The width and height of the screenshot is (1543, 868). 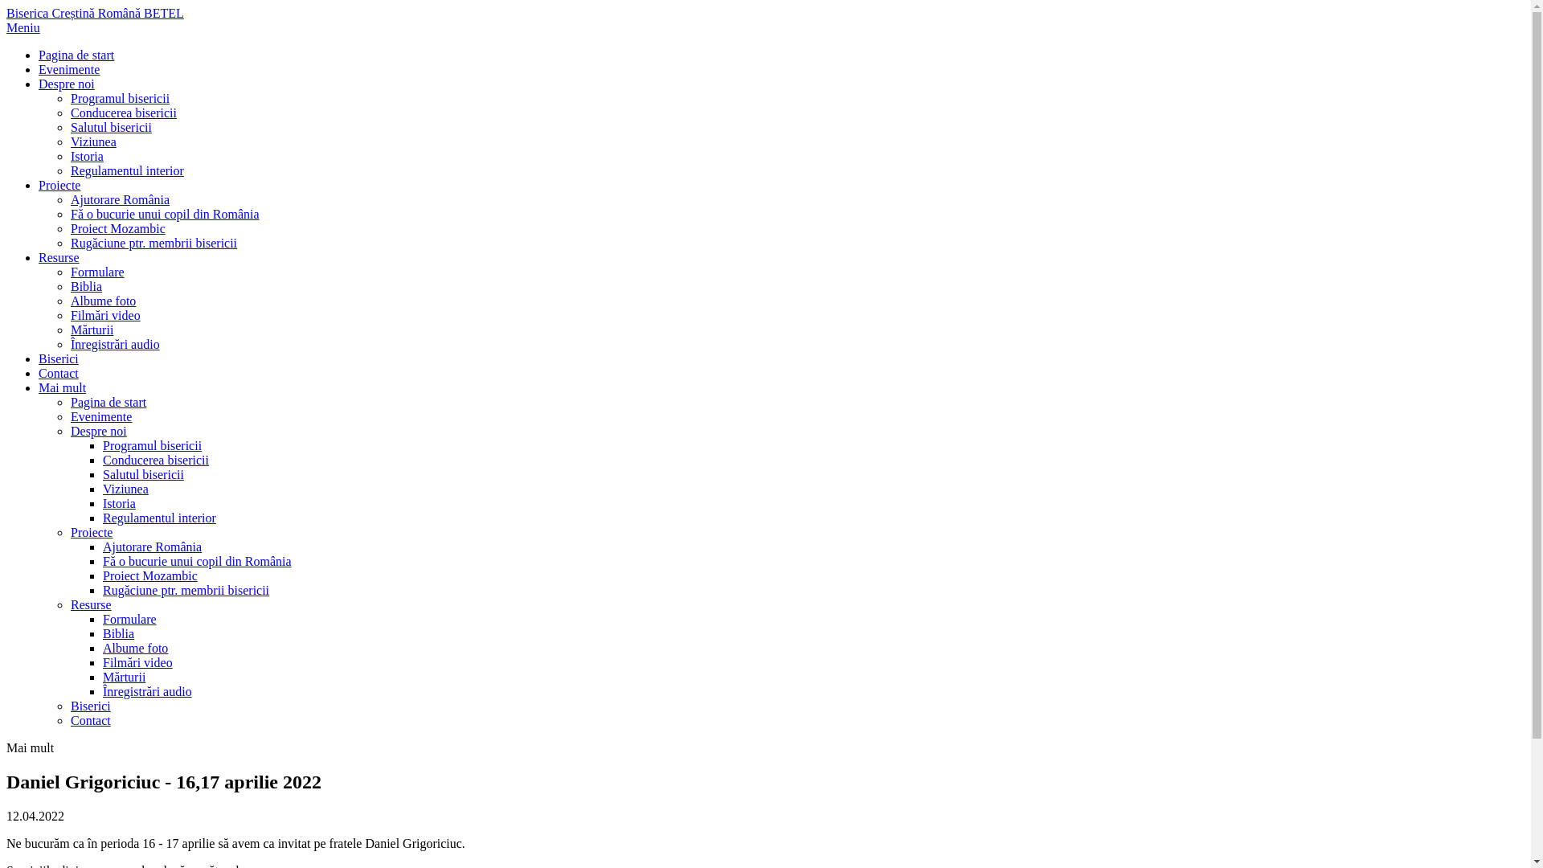 What do you see at coordinates (91, 720) in the screenshot?
I see `Contact` at bounding box center [91, 720].